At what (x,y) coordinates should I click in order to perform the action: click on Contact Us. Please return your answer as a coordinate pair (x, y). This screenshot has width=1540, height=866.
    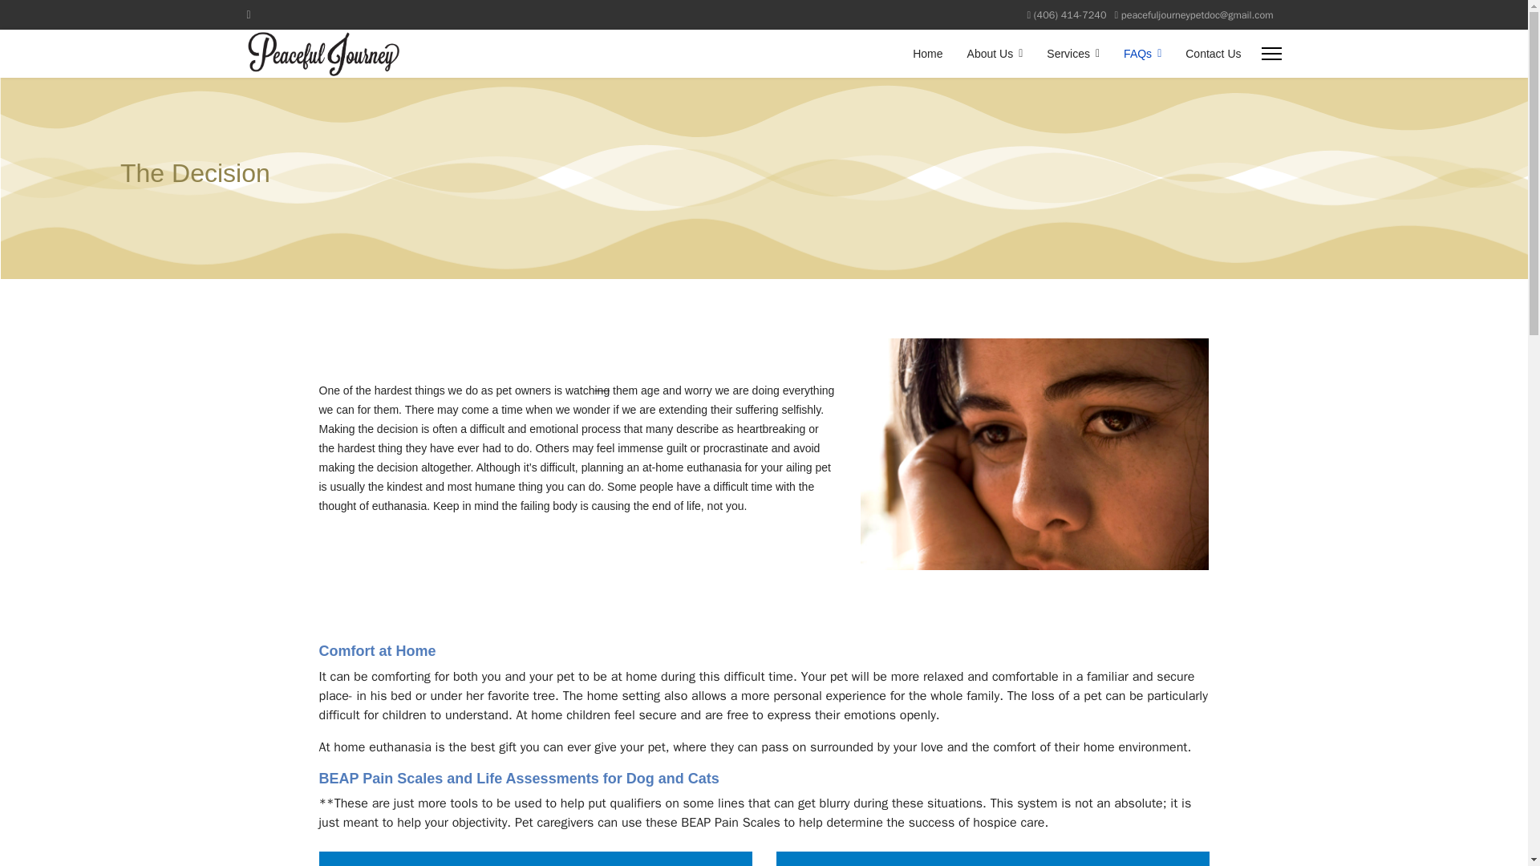
    Looking at the image, I should click on (1207, 53).